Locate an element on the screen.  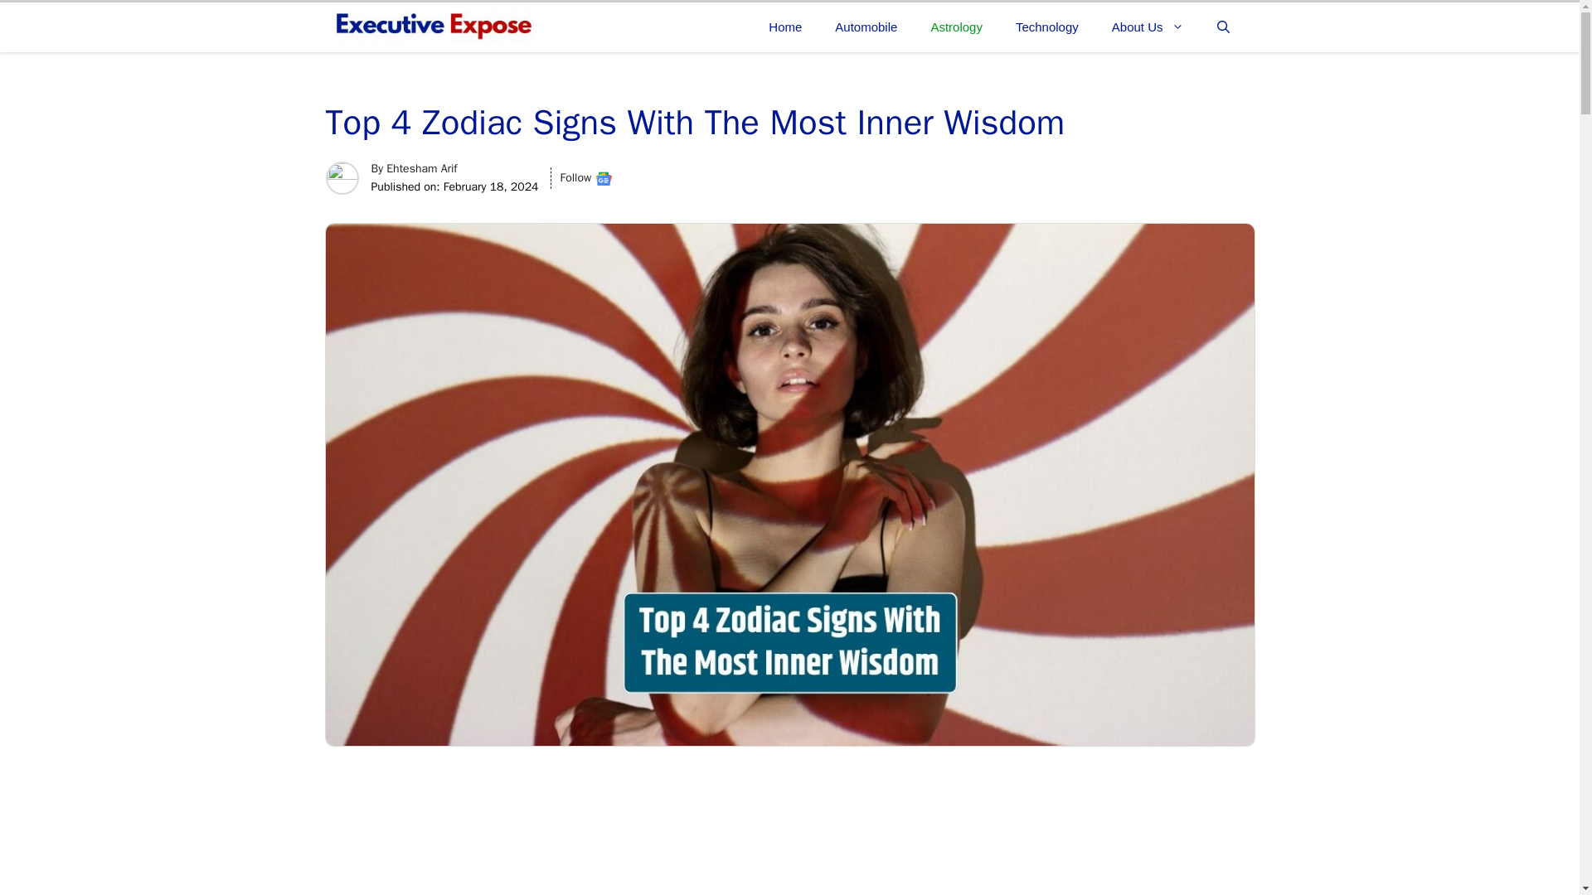
Technology is located at coordinates (1046, 27).